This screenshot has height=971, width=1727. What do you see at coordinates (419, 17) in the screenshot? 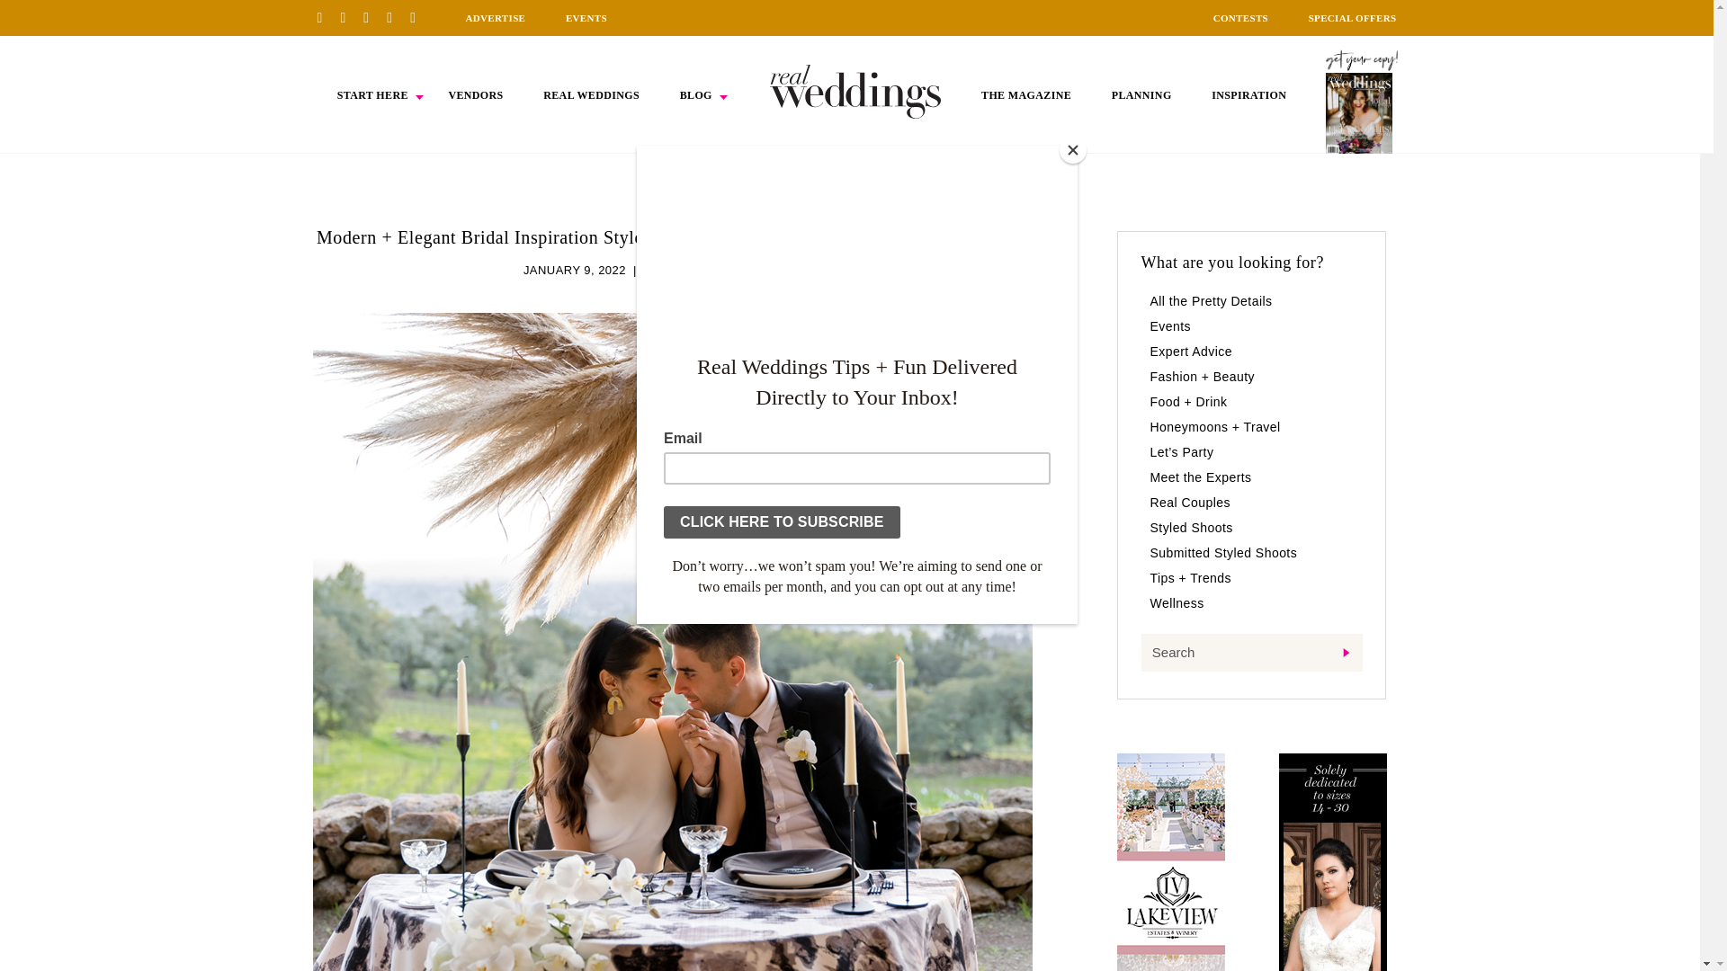
I see `YouTube` at bounding box center [419, 17].